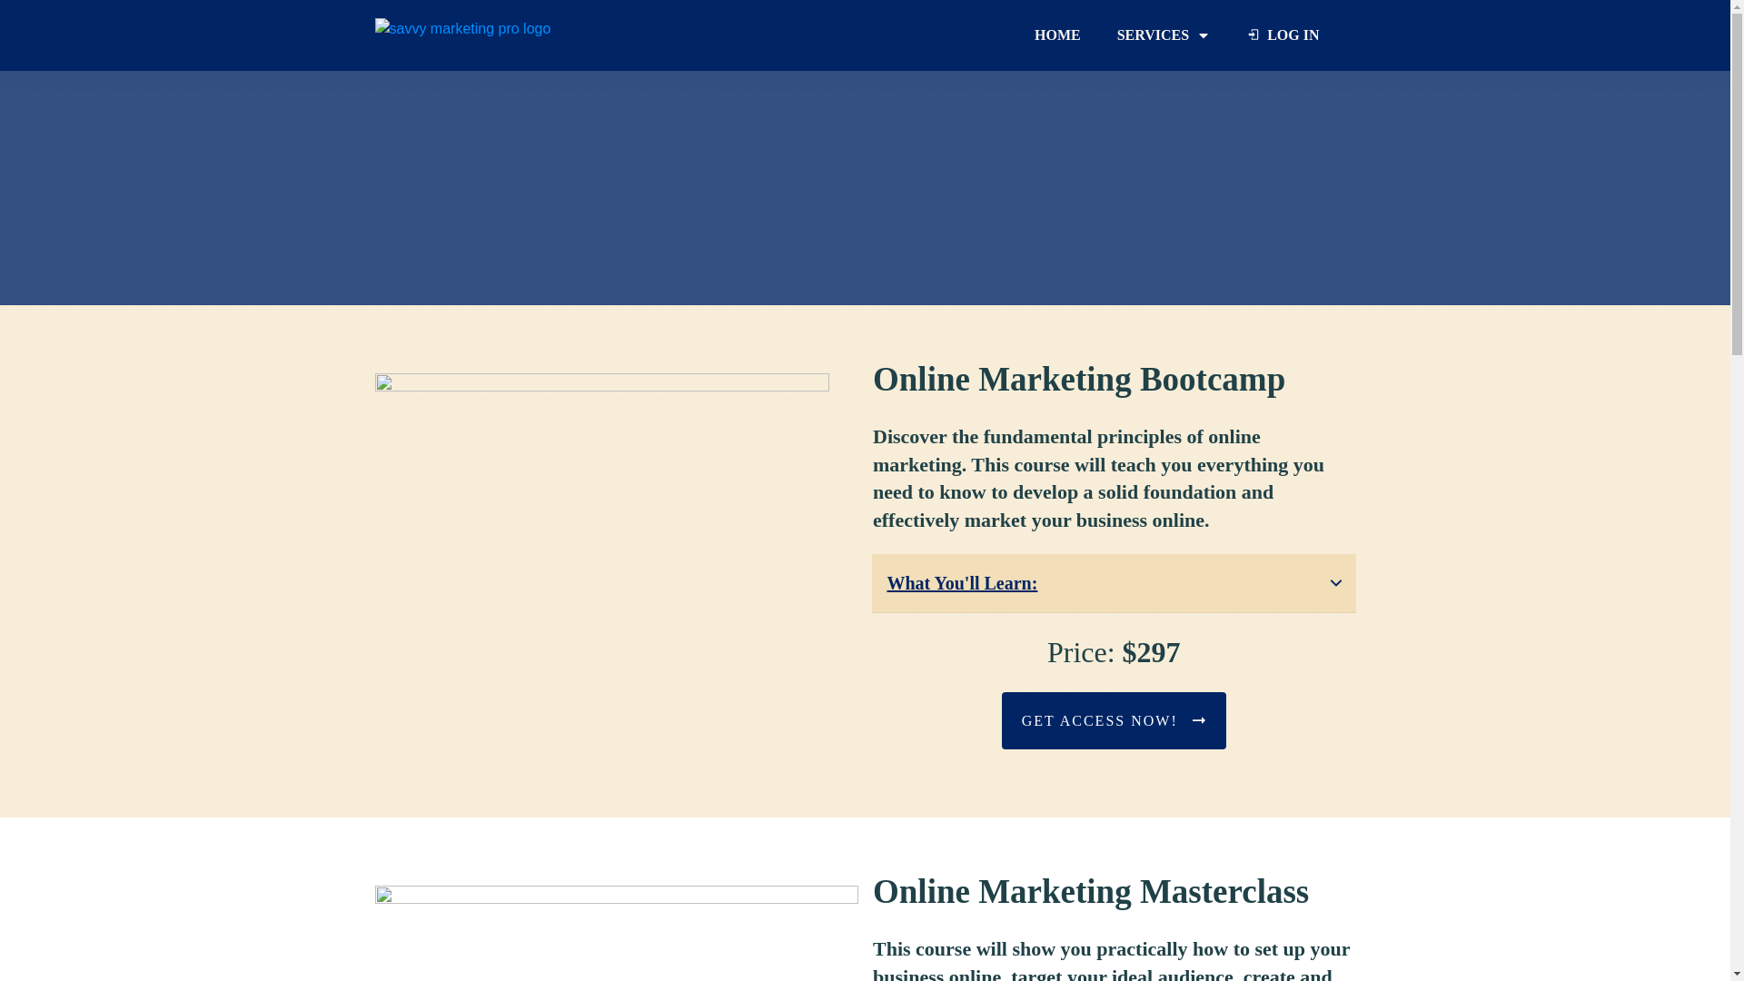  I want to click on LOG IN, so click(1283, 35).